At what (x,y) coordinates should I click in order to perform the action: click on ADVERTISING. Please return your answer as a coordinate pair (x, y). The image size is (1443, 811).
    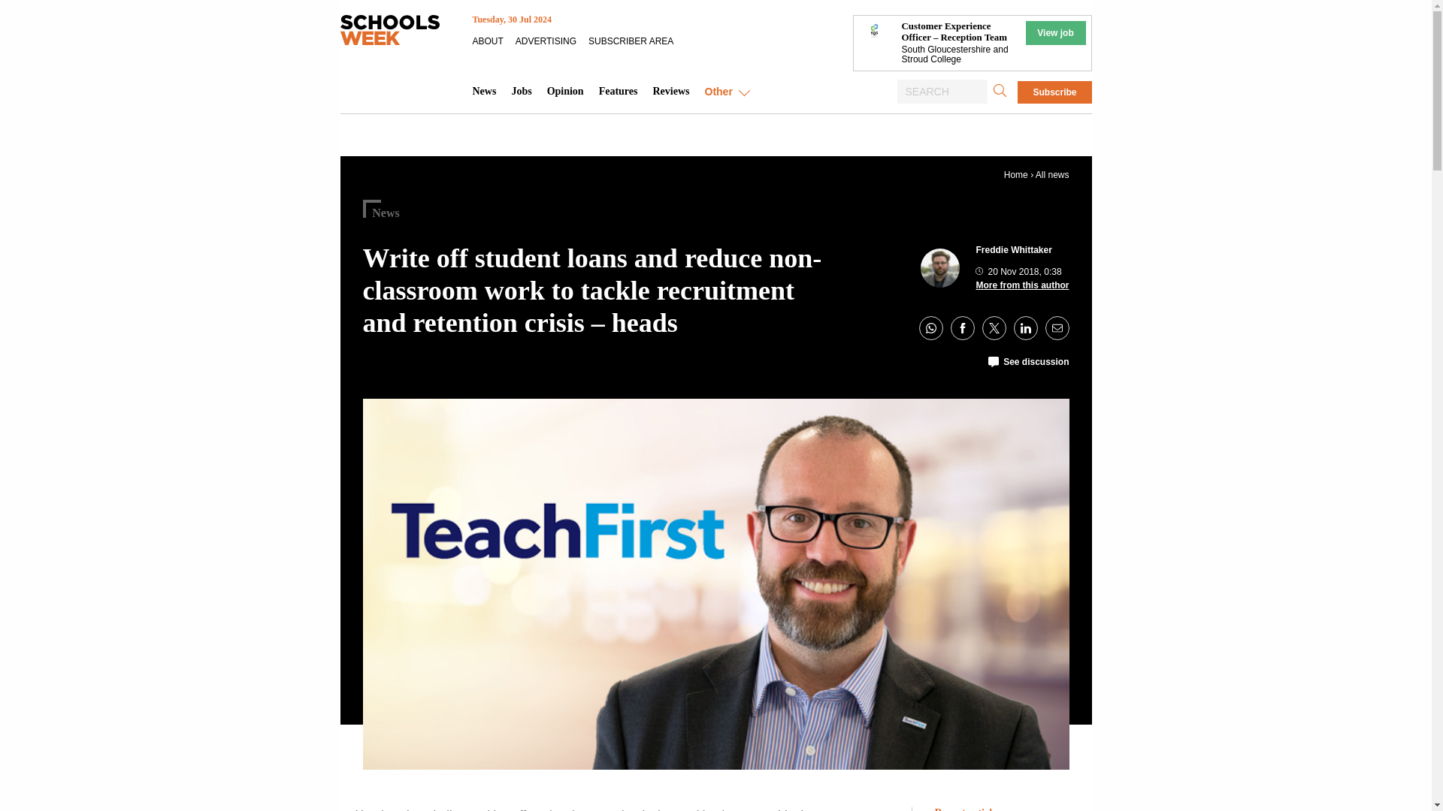
    Looking at the image, I should click on (552, 41).